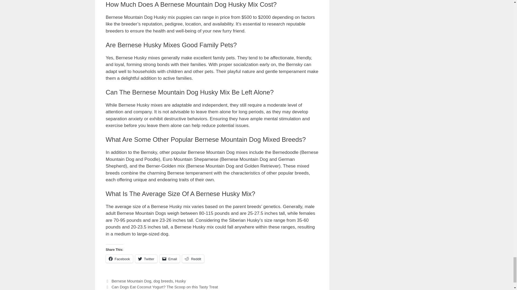  Describe the element at coordinates (193, 259) in the screenshot. I see `Click to share on Reddit` at that location.